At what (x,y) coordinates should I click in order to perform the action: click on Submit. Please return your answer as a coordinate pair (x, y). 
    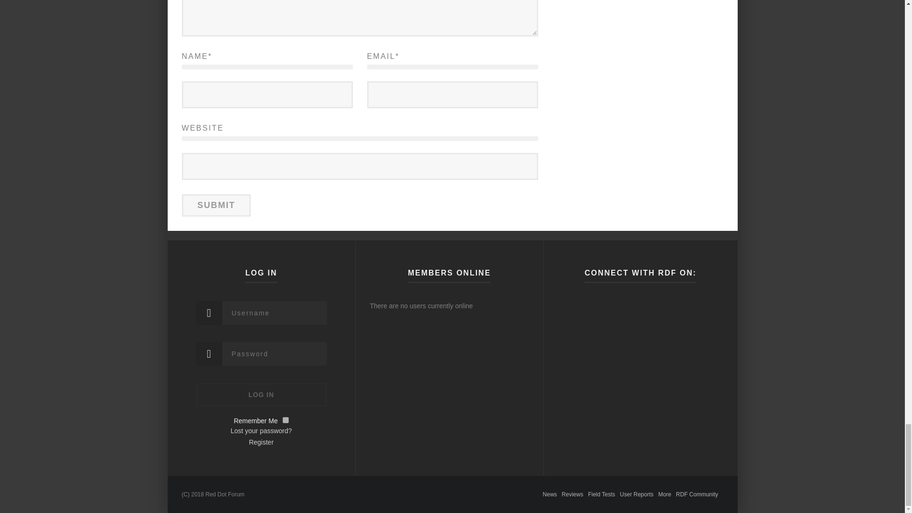
    Looking at the image, I should click on (216, 205).